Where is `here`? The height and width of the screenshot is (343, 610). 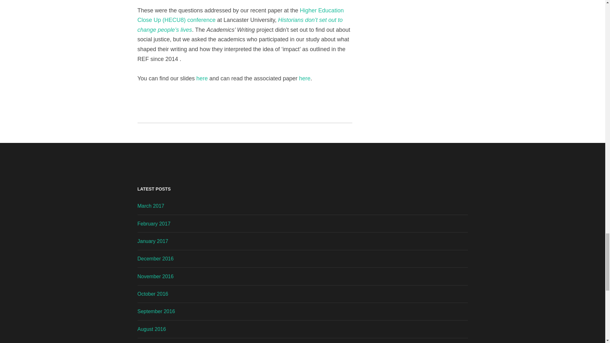 here is located at coordinates (202, 78).